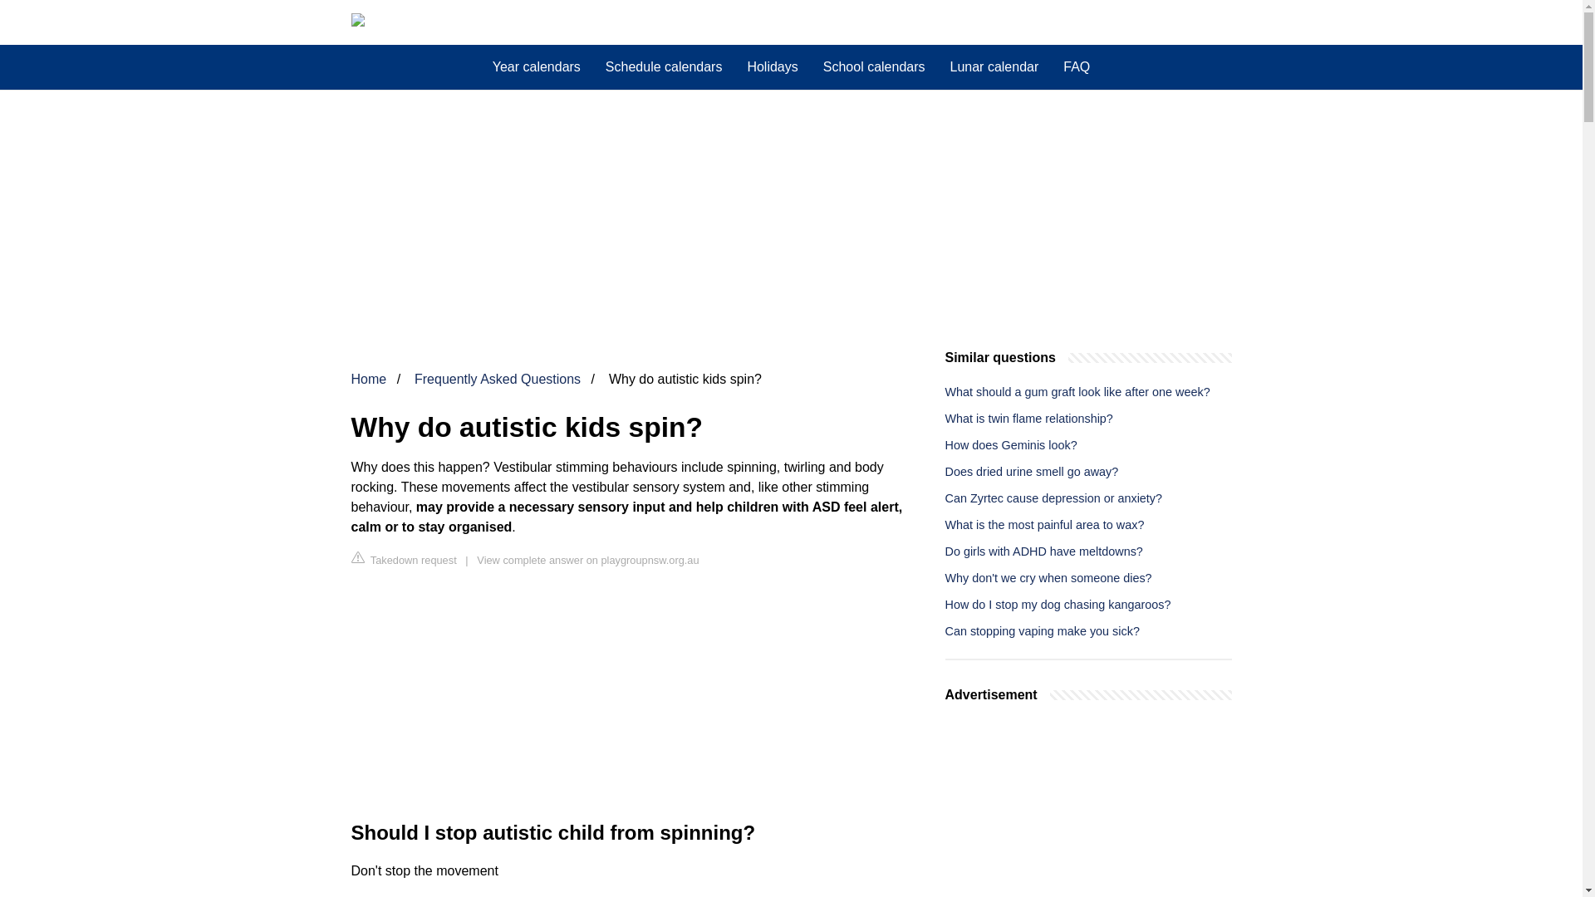 Image resolution: width=1595 pixels, height=897 pixels. Describe the element at coordinates (772, 67) in the screenshot. I see `Holidays` at that location.